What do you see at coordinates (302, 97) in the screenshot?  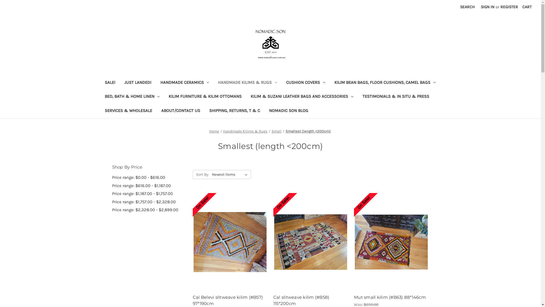 I see `KILIM & SUZANI LEATHER BAGS AND ACCESSORIES` at bounding box center [302, 97].